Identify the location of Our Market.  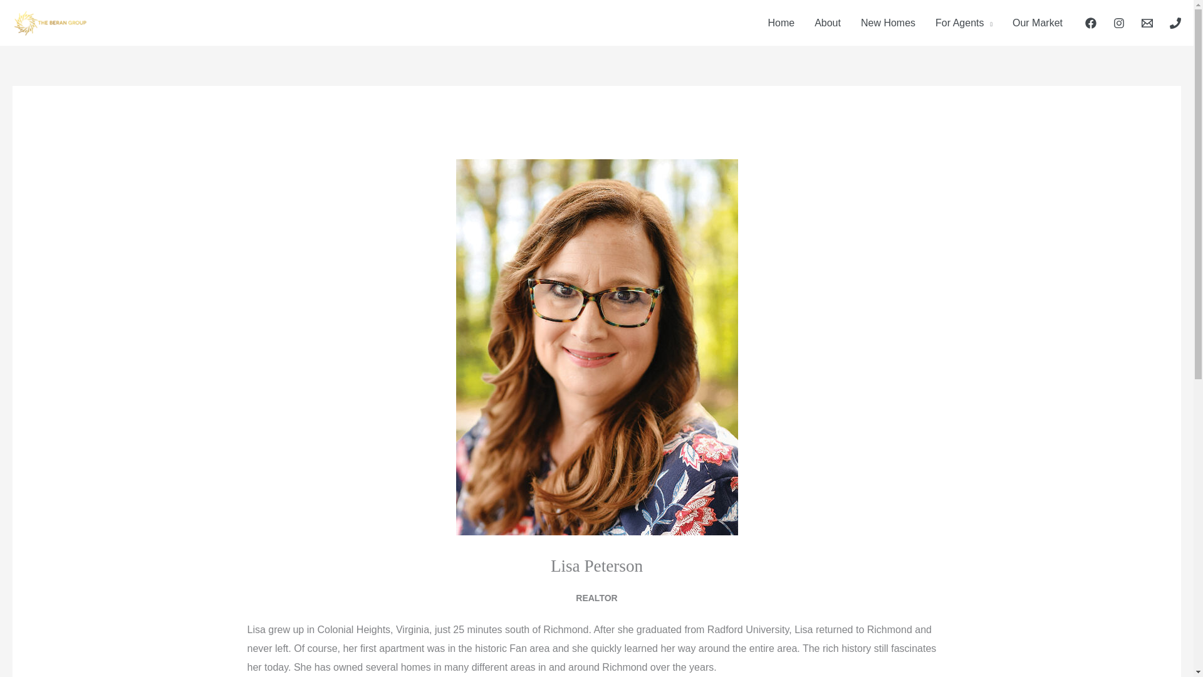
(1038, 23).